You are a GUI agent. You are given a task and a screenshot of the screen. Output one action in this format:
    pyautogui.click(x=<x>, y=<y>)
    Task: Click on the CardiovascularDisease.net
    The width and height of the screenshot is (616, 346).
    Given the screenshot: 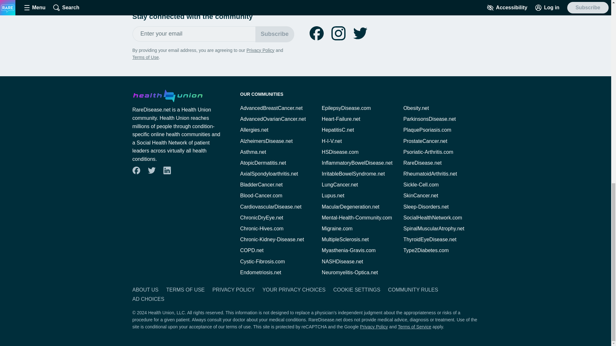 What is the action you would take?
    pyautogui.click(x=270, y=207)
    